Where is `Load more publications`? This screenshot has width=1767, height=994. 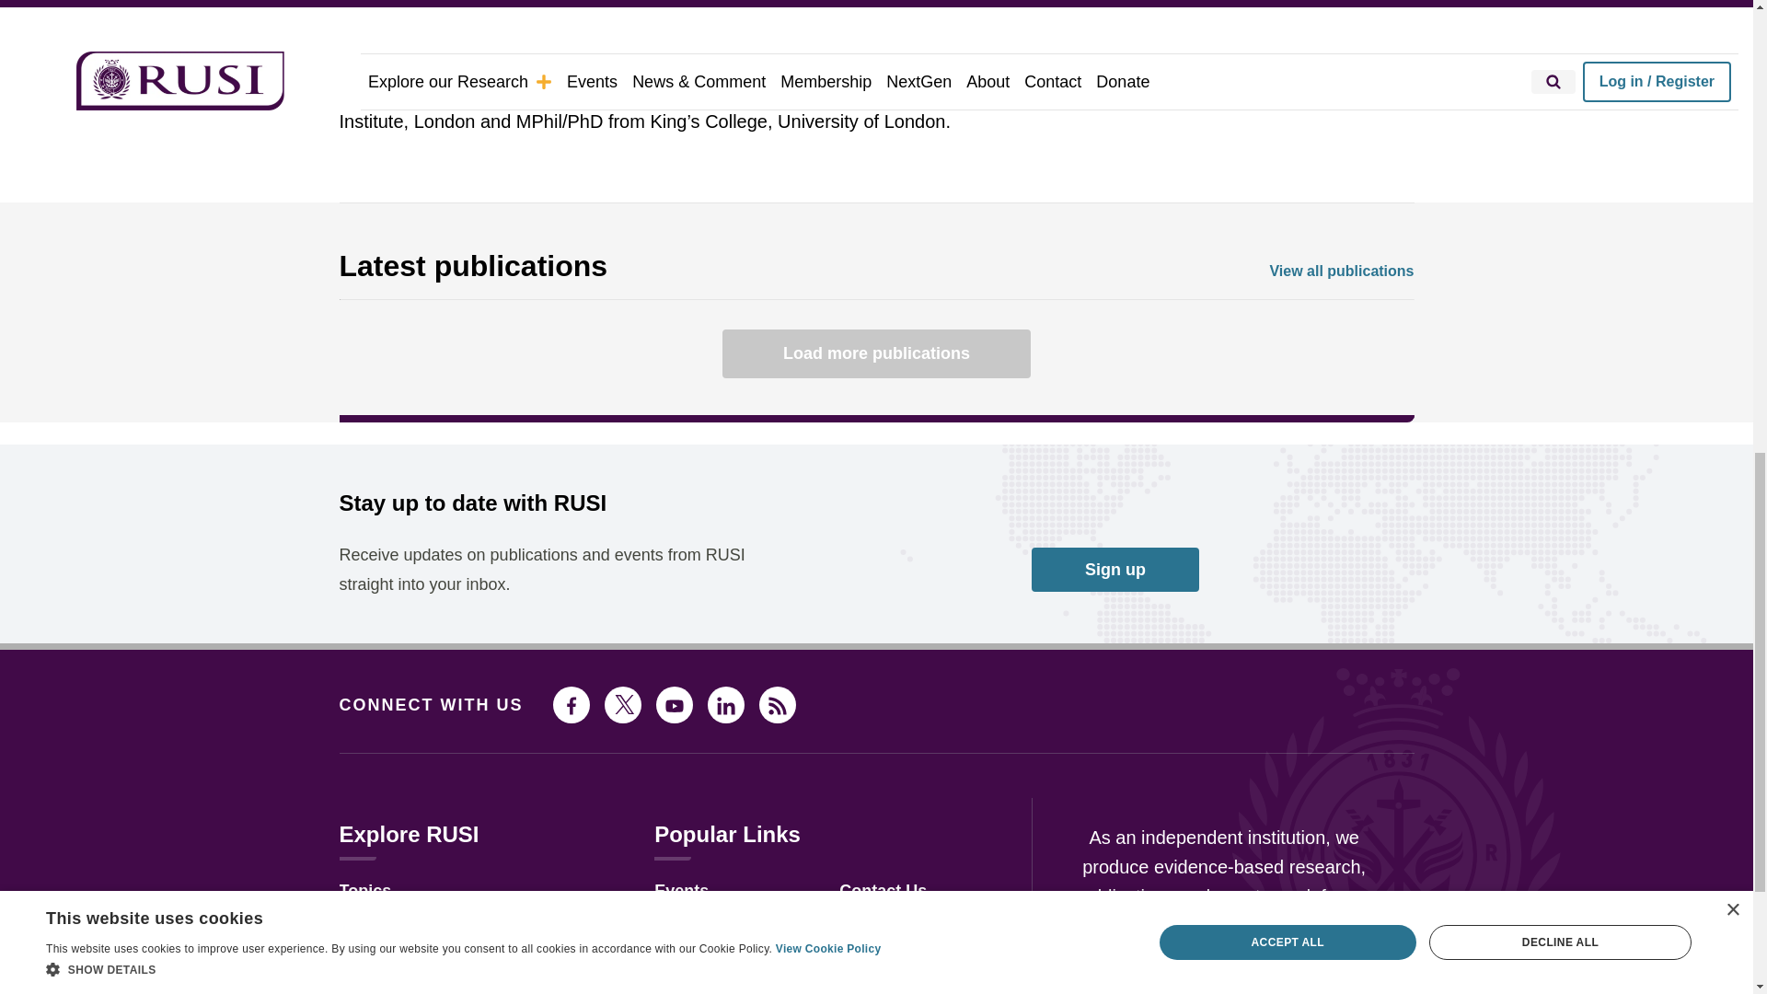
Load more publications is located at coordinates (876, 353).